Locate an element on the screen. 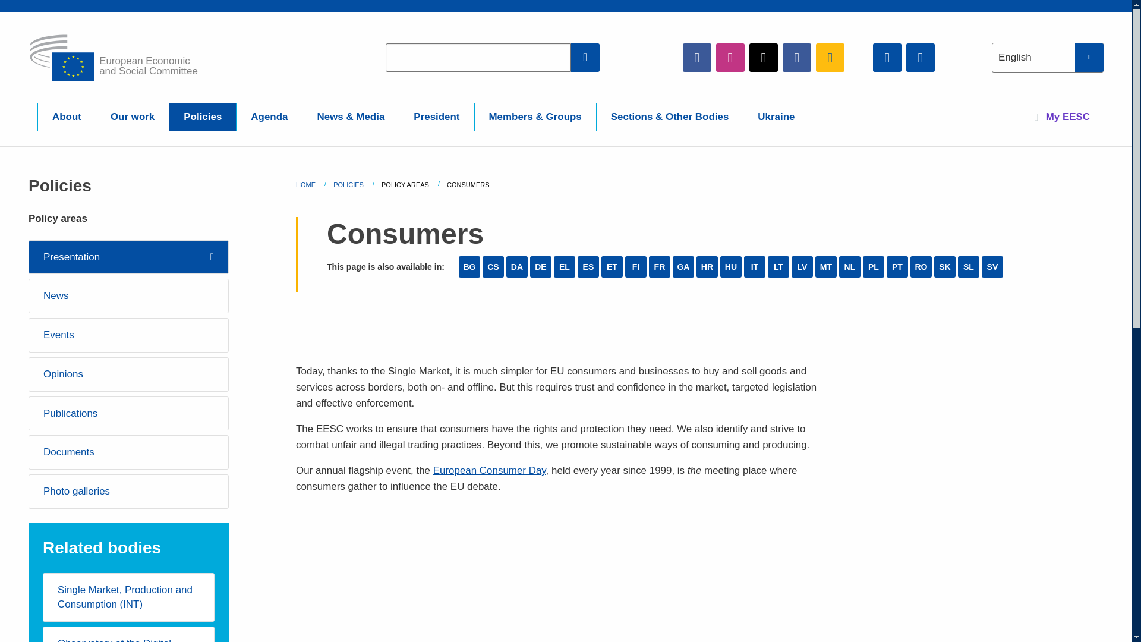 The width and height of the screenshot is (1141, 642). My EESC is located at coordinates (1062, 117).